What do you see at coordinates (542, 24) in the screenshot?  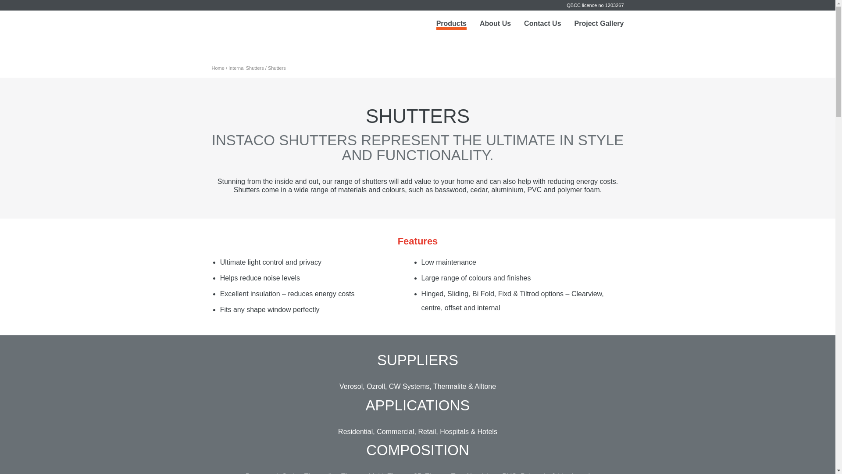 I see `Contact Us` at bounding box center [542, 24].